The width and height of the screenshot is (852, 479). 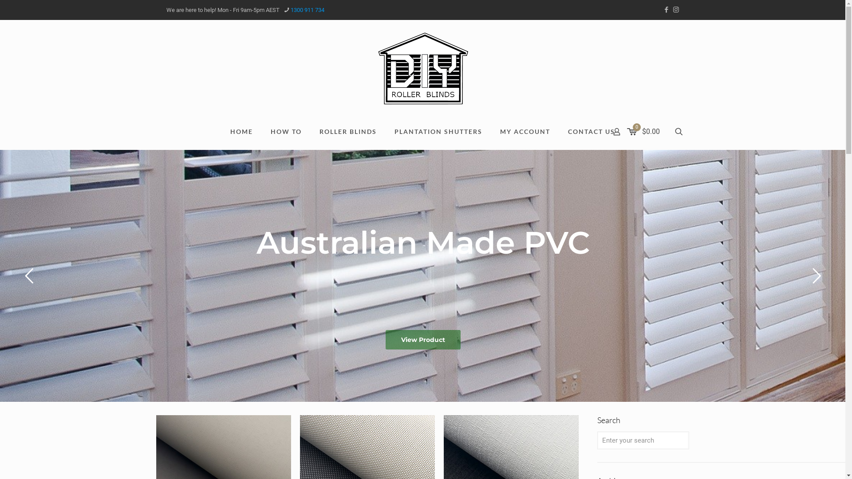 I want to click on 0
$0.00, so click(x=644, y=132).